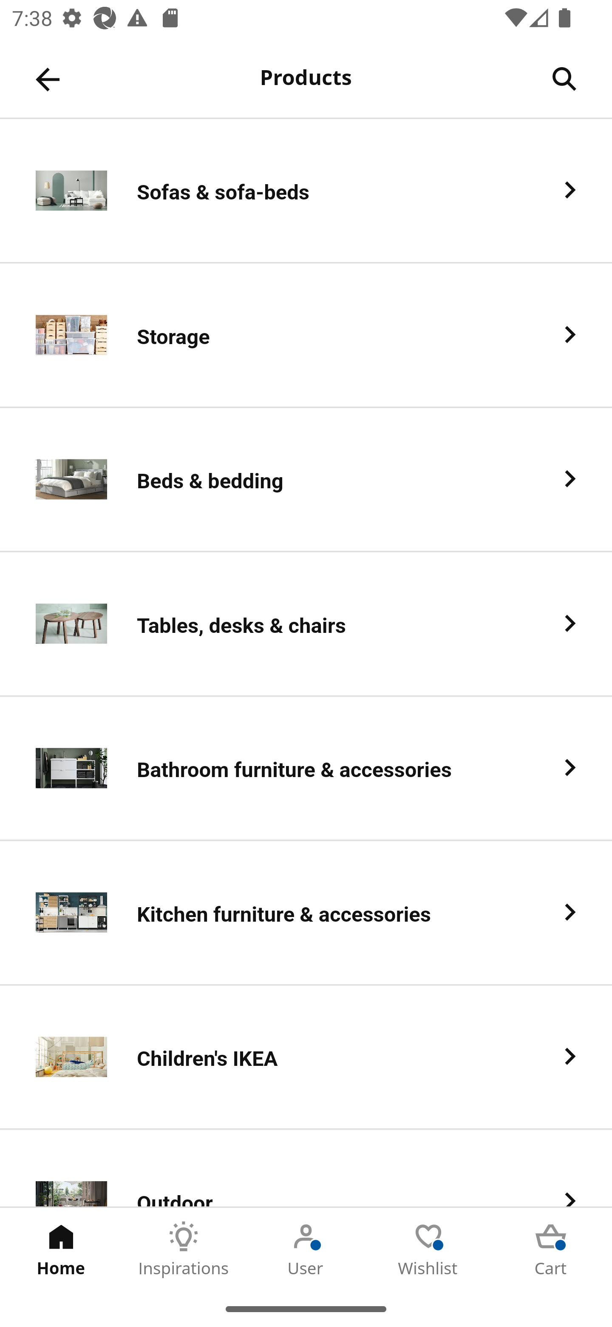  Describe the element at coordinates (306, 479) in the screenshot. I see `Beds & bedding` at that location.